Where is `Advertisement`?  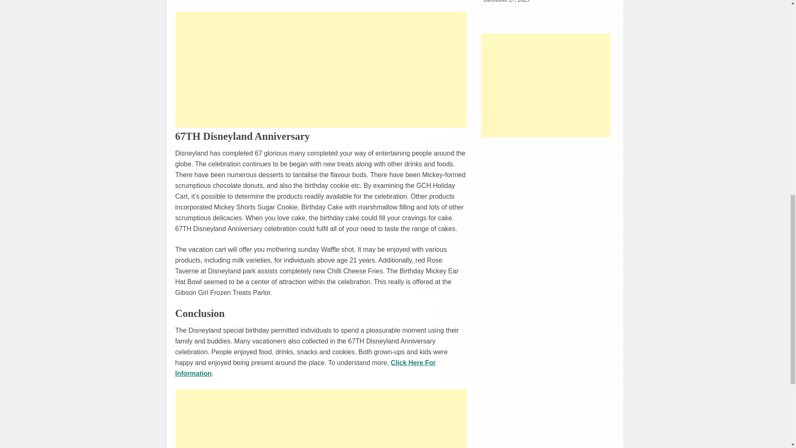 Advertisement is located at coordinates (546, 85).